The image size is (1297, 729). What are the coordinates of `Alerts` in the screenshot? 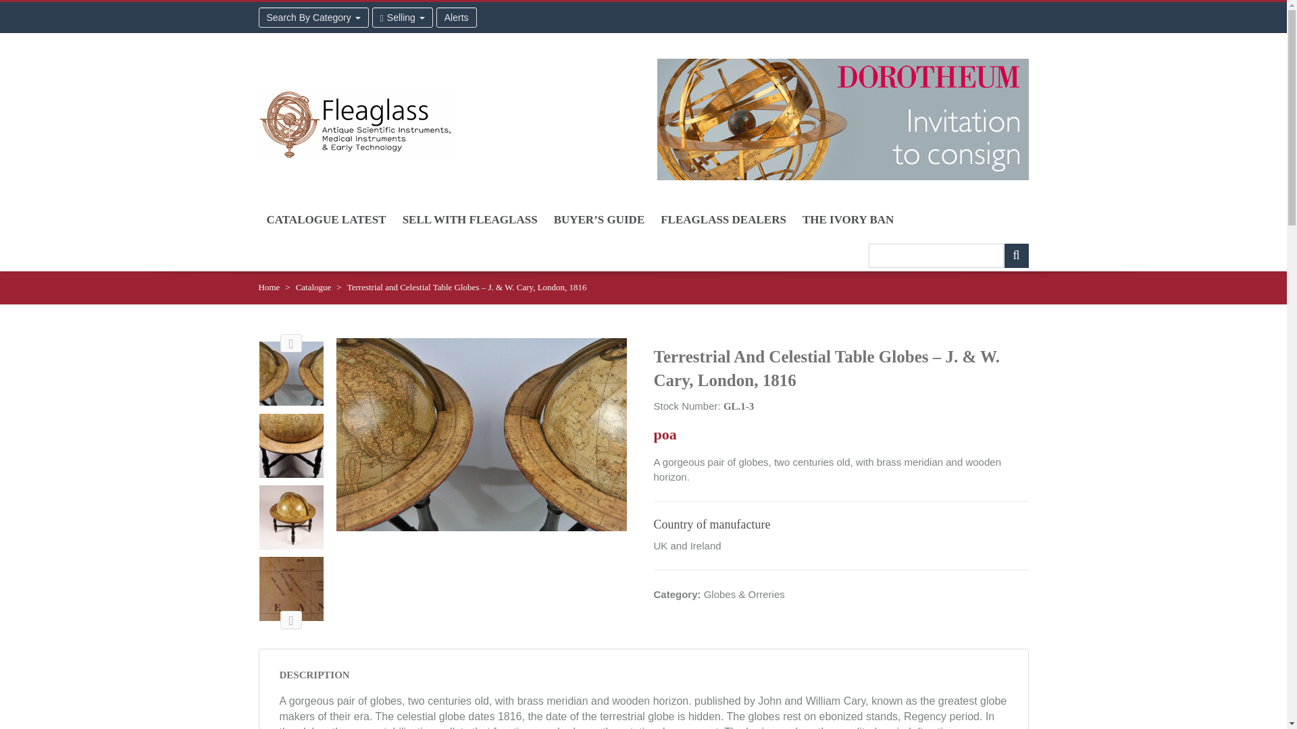 It's located at (457, 18).